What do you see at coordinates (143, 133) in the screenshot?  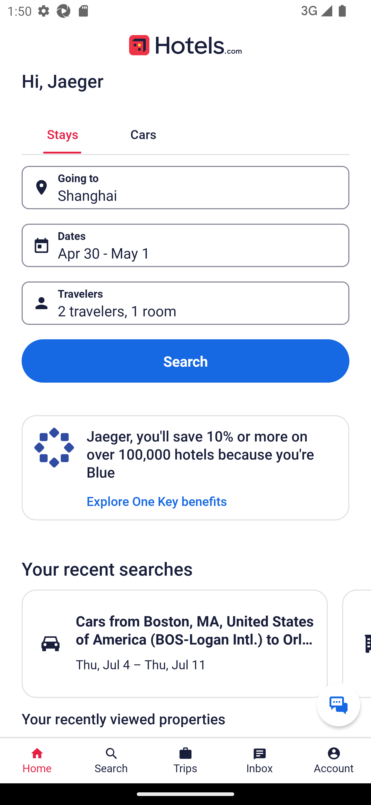 I see `Cars` at bounding box center [143, 133].